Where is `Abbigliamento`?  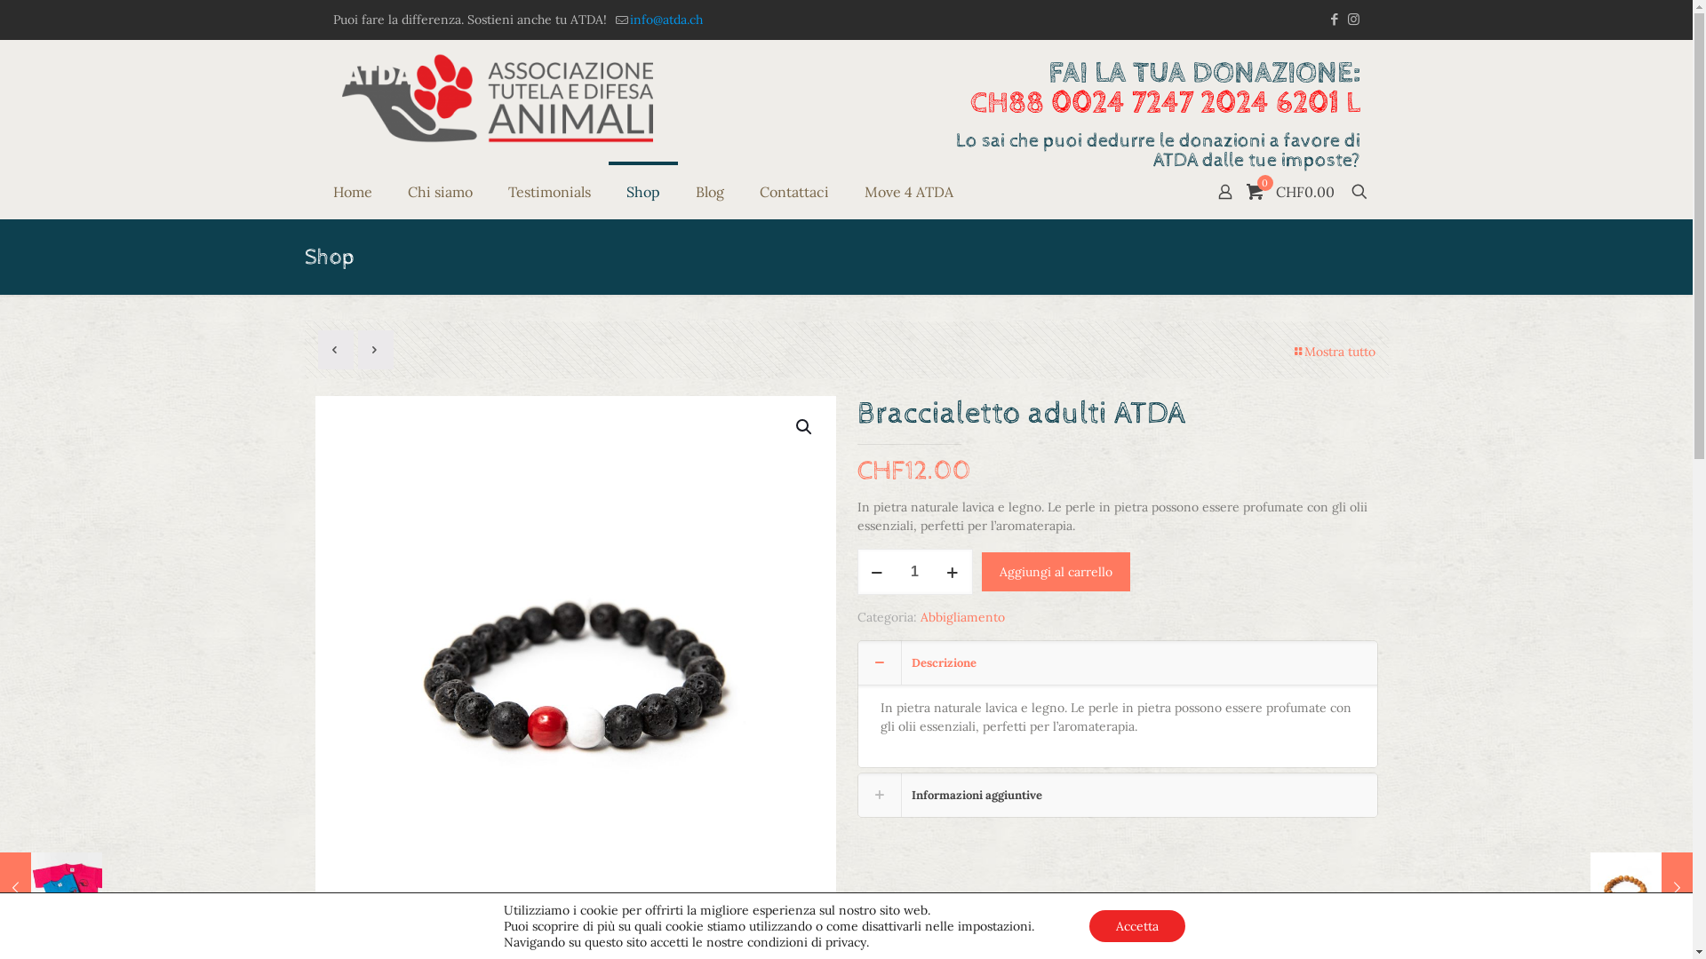
Abbigliamento is located at coordinates (963, 617).